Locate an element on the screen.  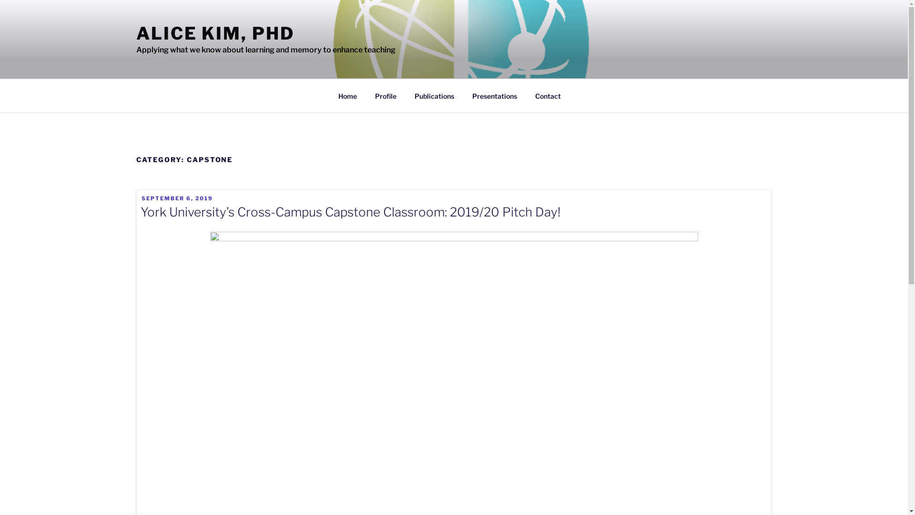
Presentations is located at coordinates (495, 95).